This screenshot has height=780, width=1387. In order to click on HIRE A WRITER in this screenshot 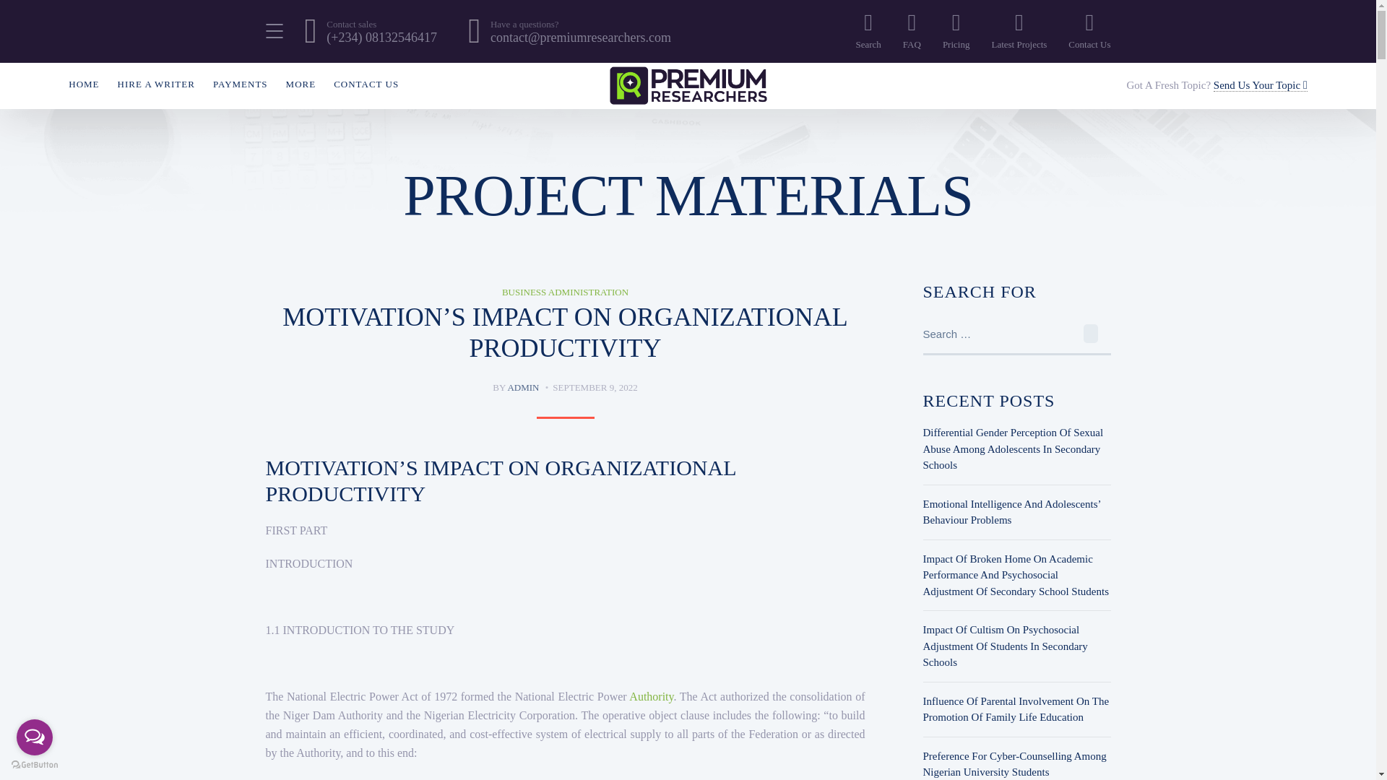, I will do `click(156, 84)`.